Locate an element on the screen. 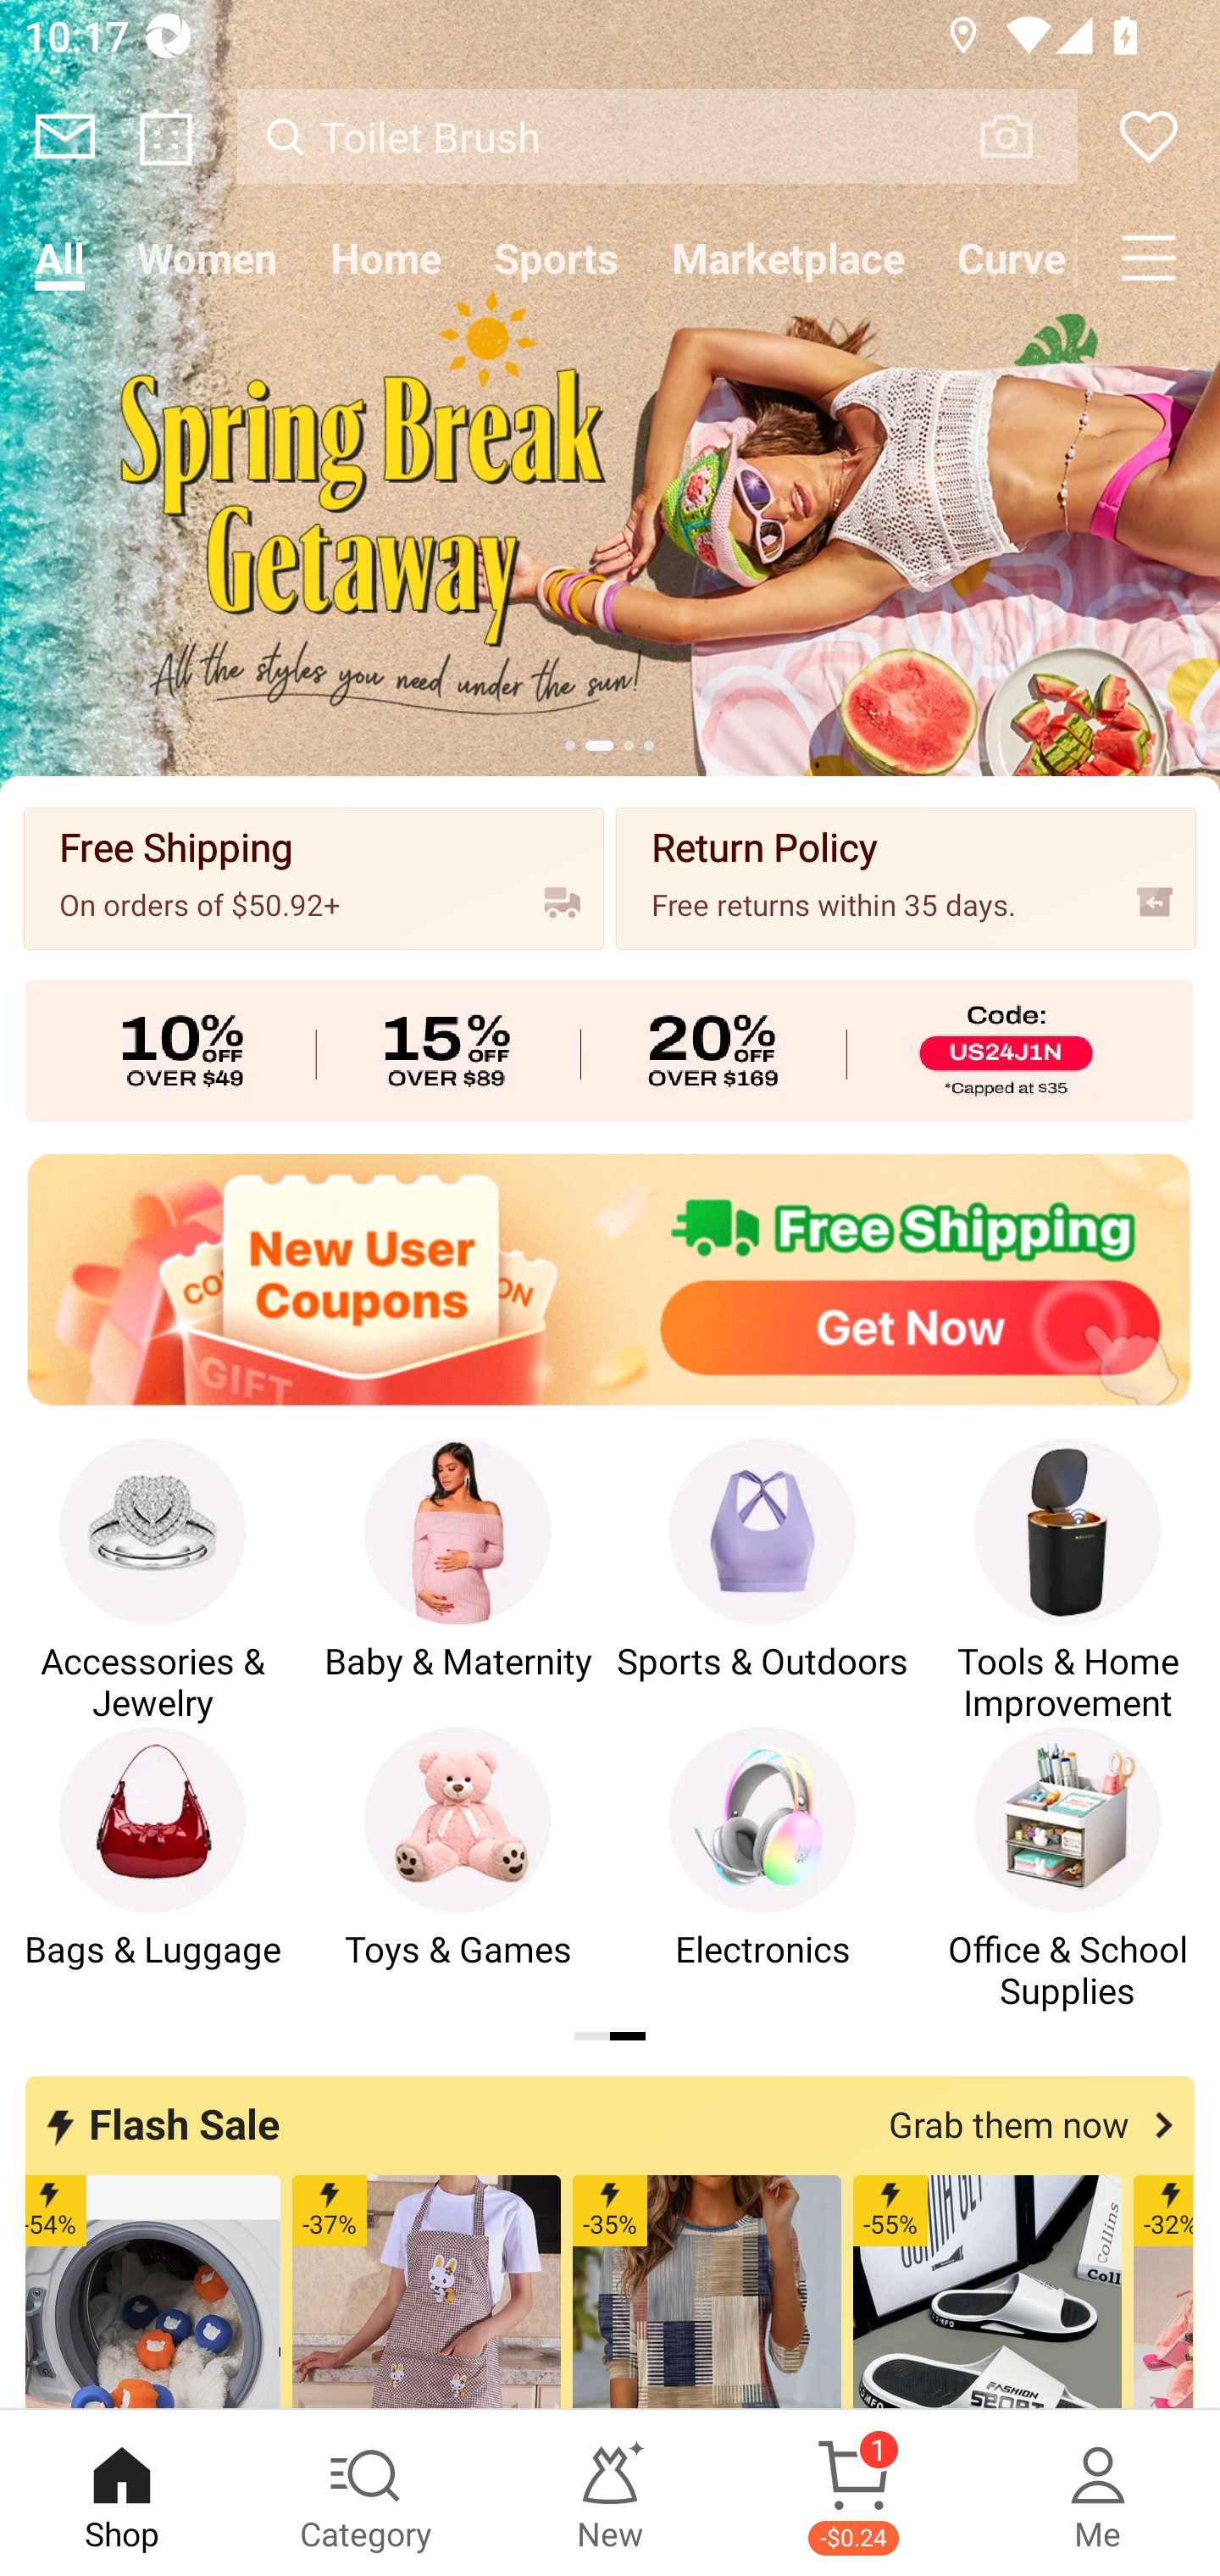  Me is located at coordinates (1098, 2493).